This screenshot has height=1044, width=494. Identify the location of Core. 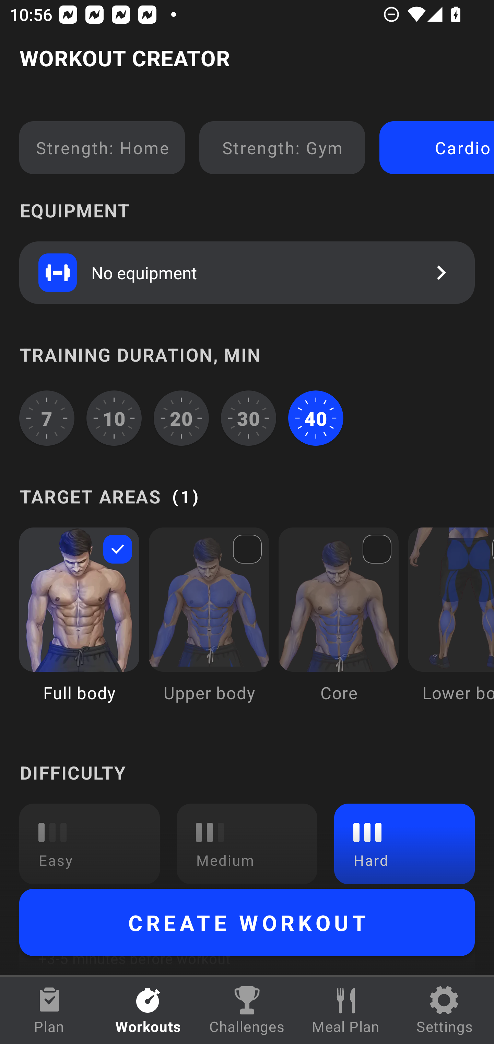
(339, 624).